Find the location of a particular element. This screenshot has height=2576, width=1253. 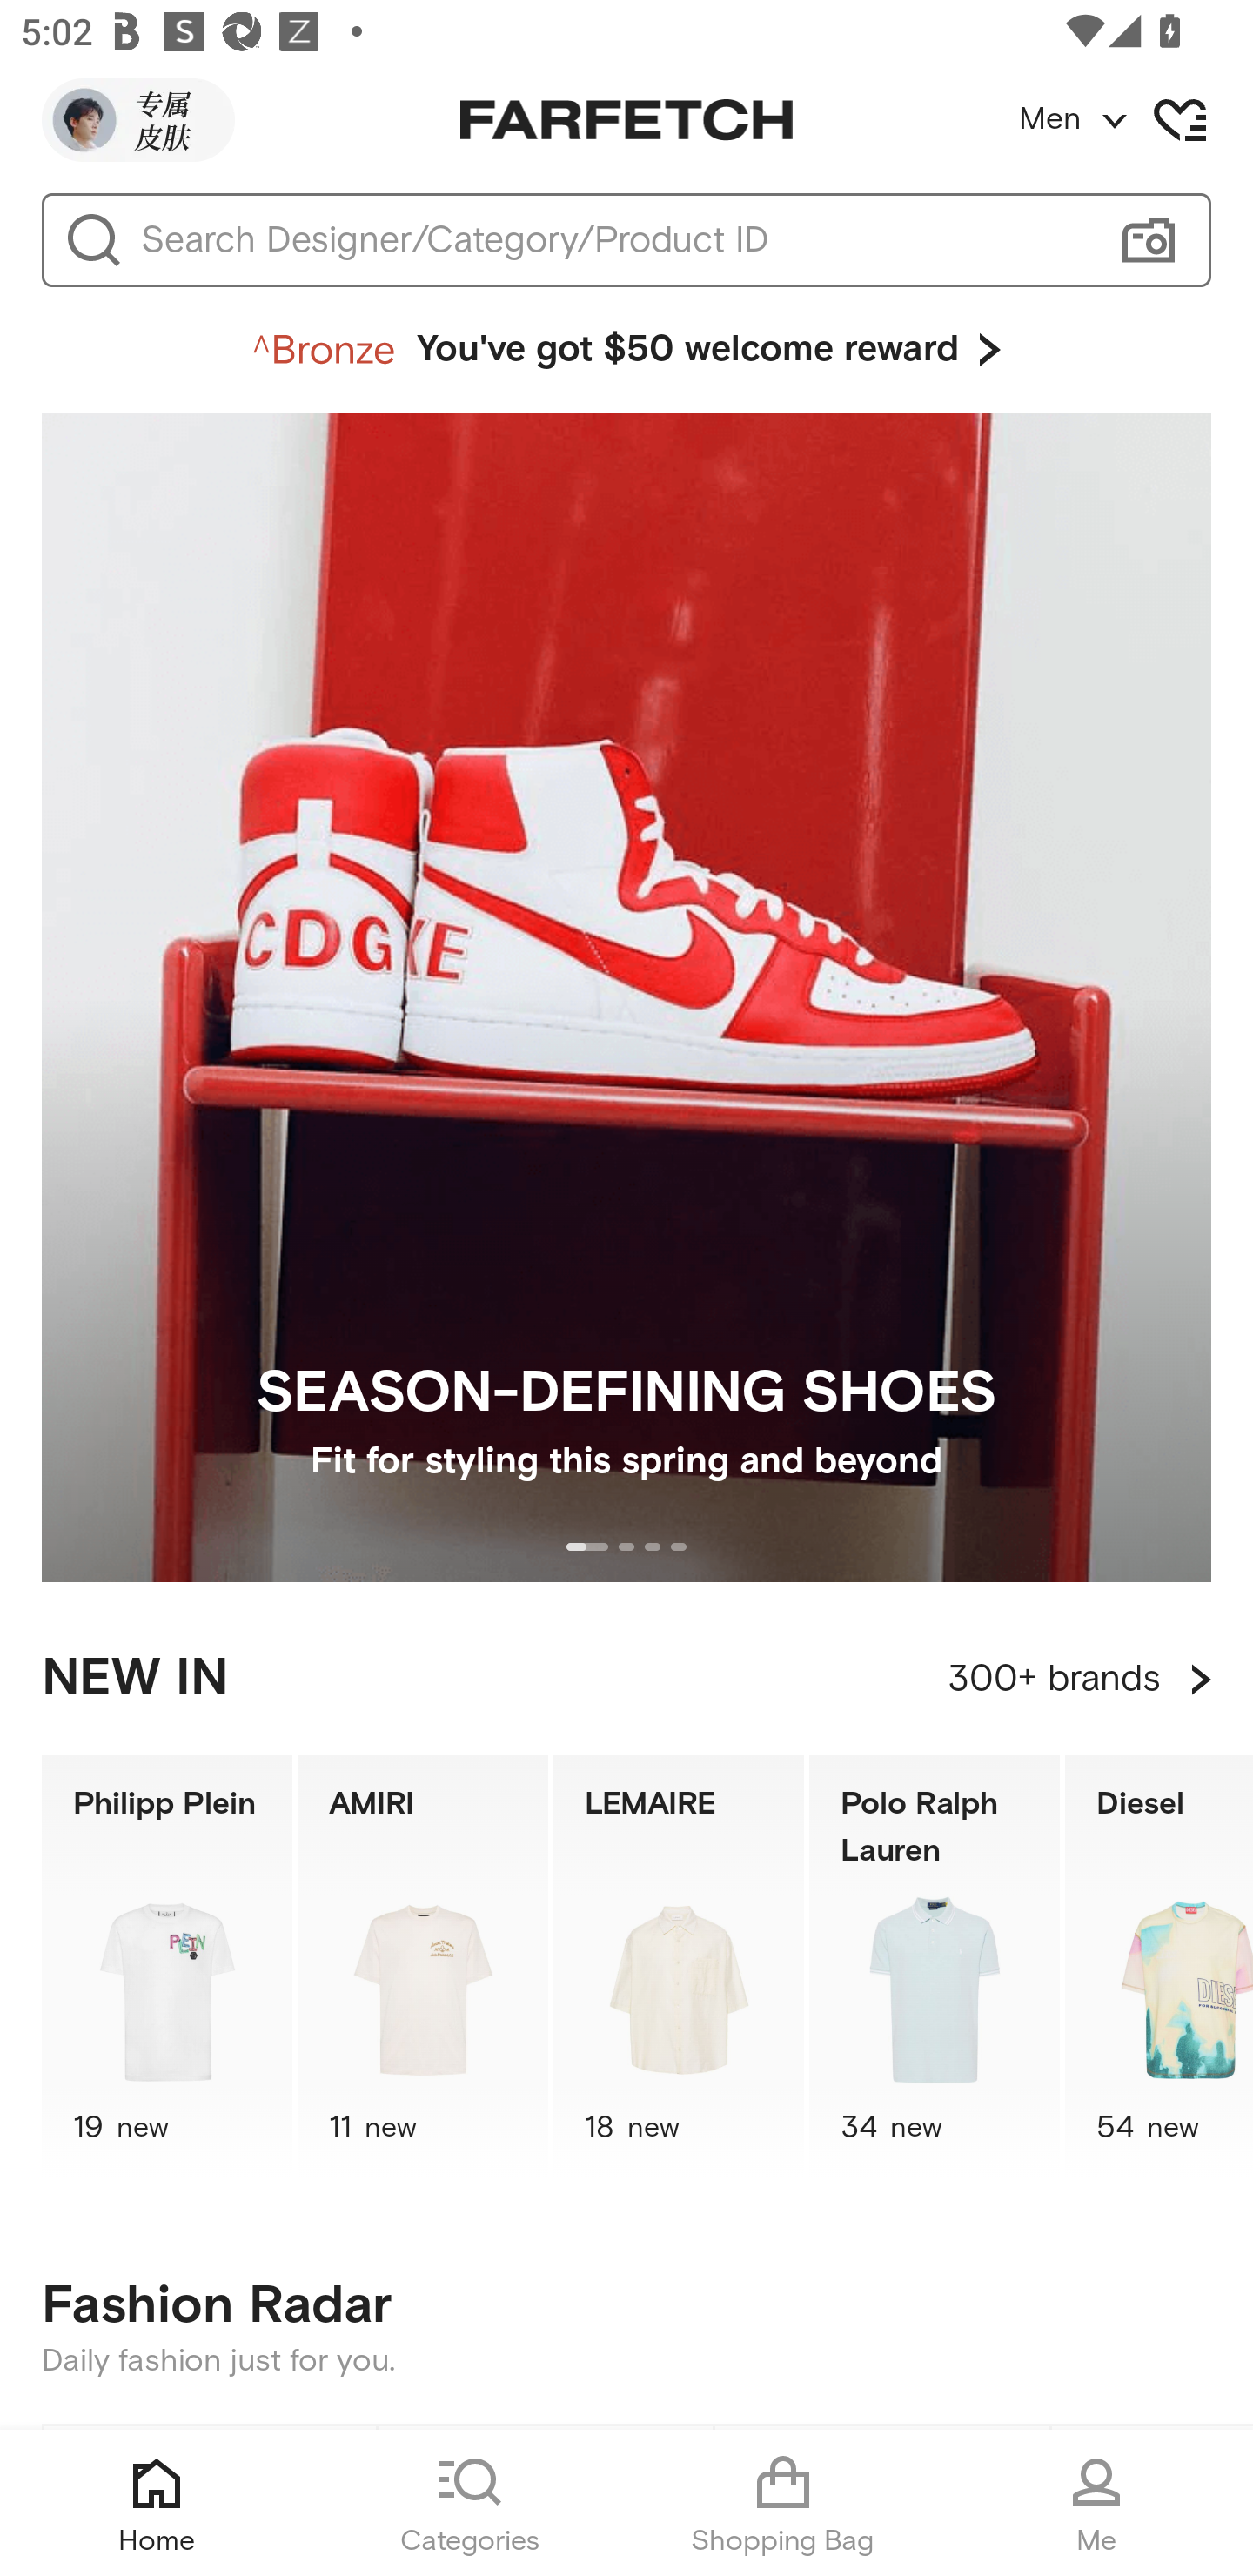

Search Designer/Category/Product ID is located at coordinates (613, 240).